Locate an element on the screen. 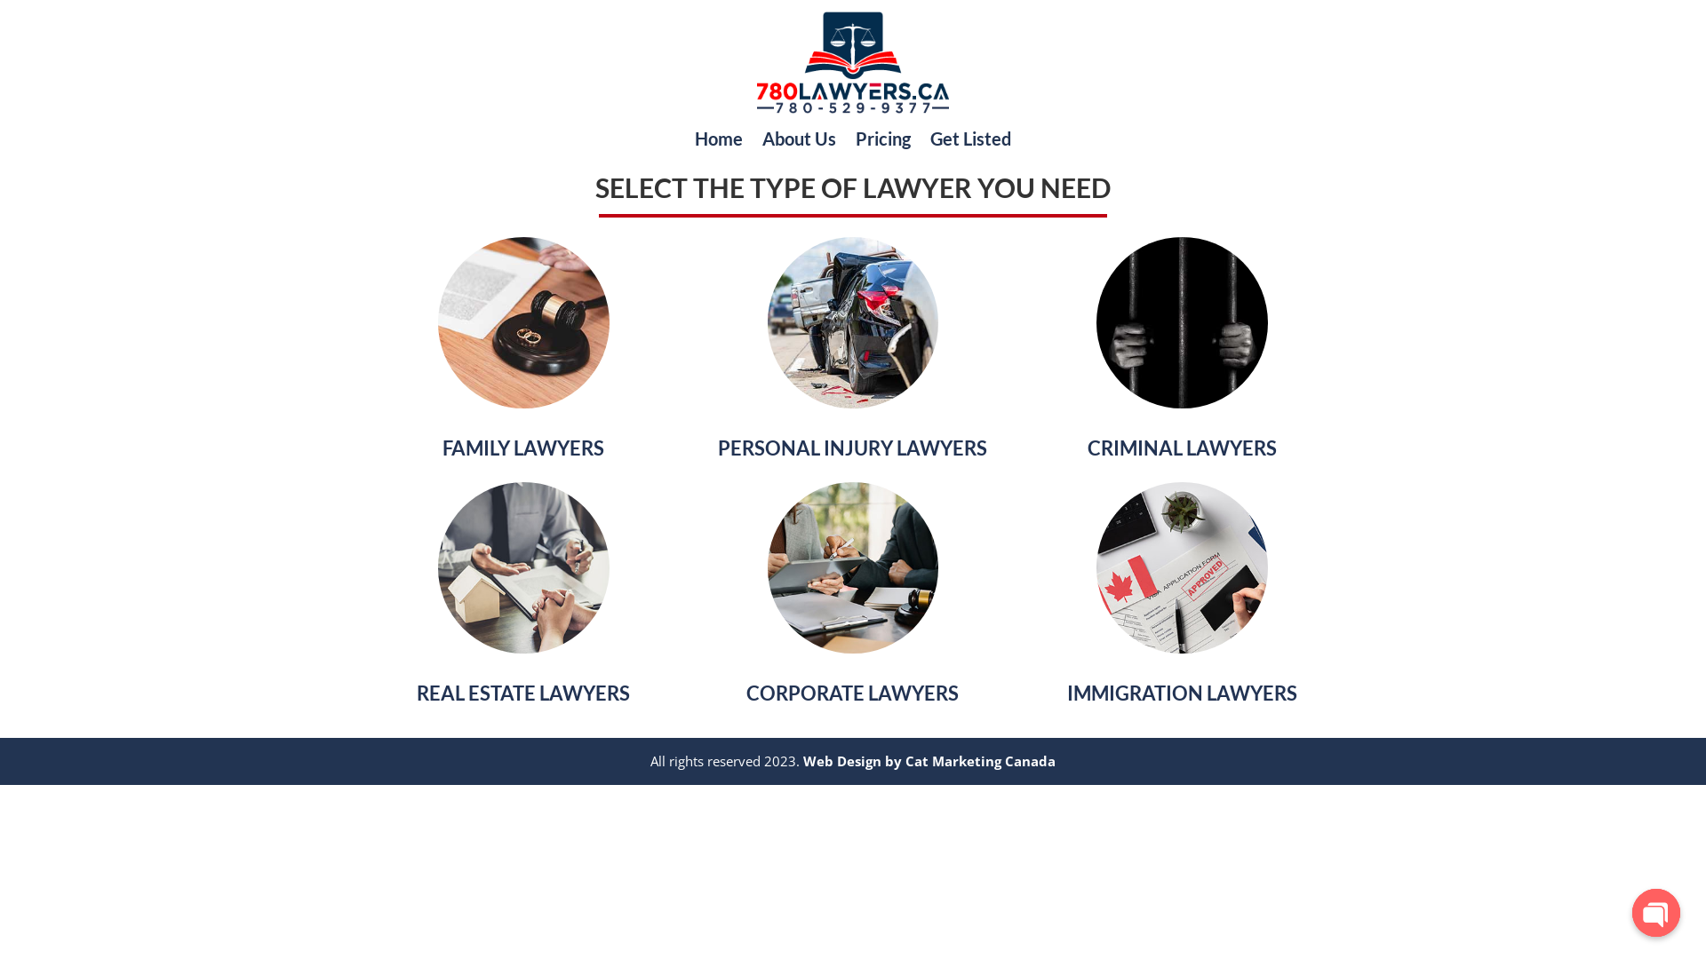 The height and width of the screenshot is (959, 1706). Home is located at coordinates (719, 142).